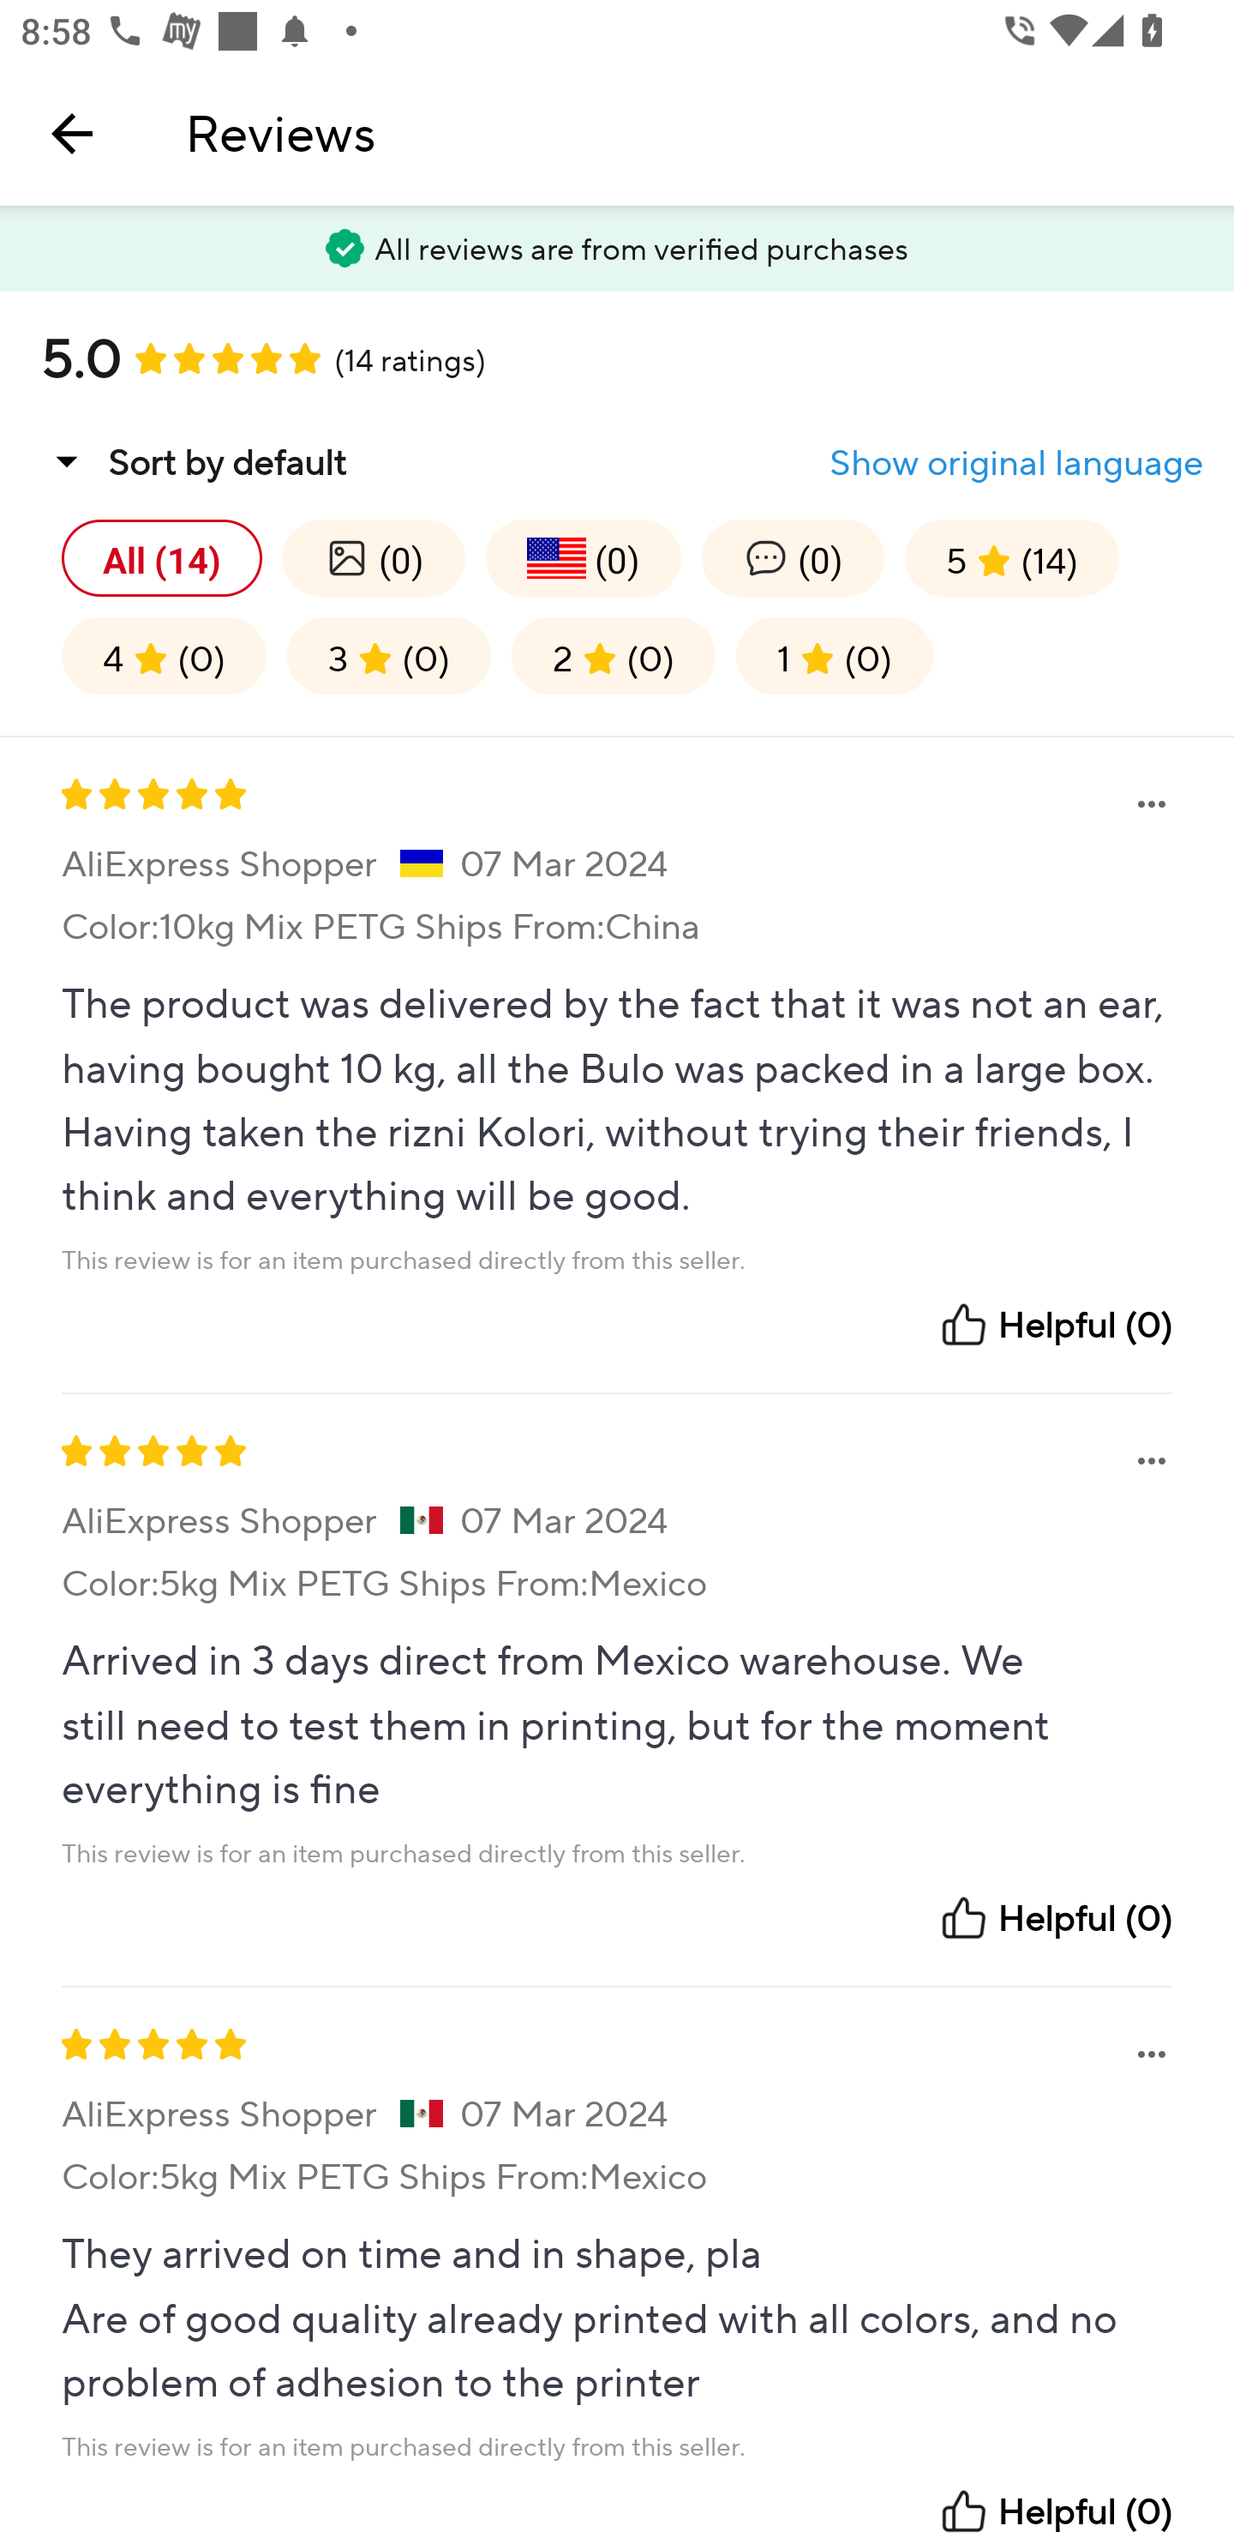 This screenshot has width=1234, height=2538. What do you see at coordinates (1016, 463) in the screenshot?
I see `Show original language` at bounding box center [1016, 463].